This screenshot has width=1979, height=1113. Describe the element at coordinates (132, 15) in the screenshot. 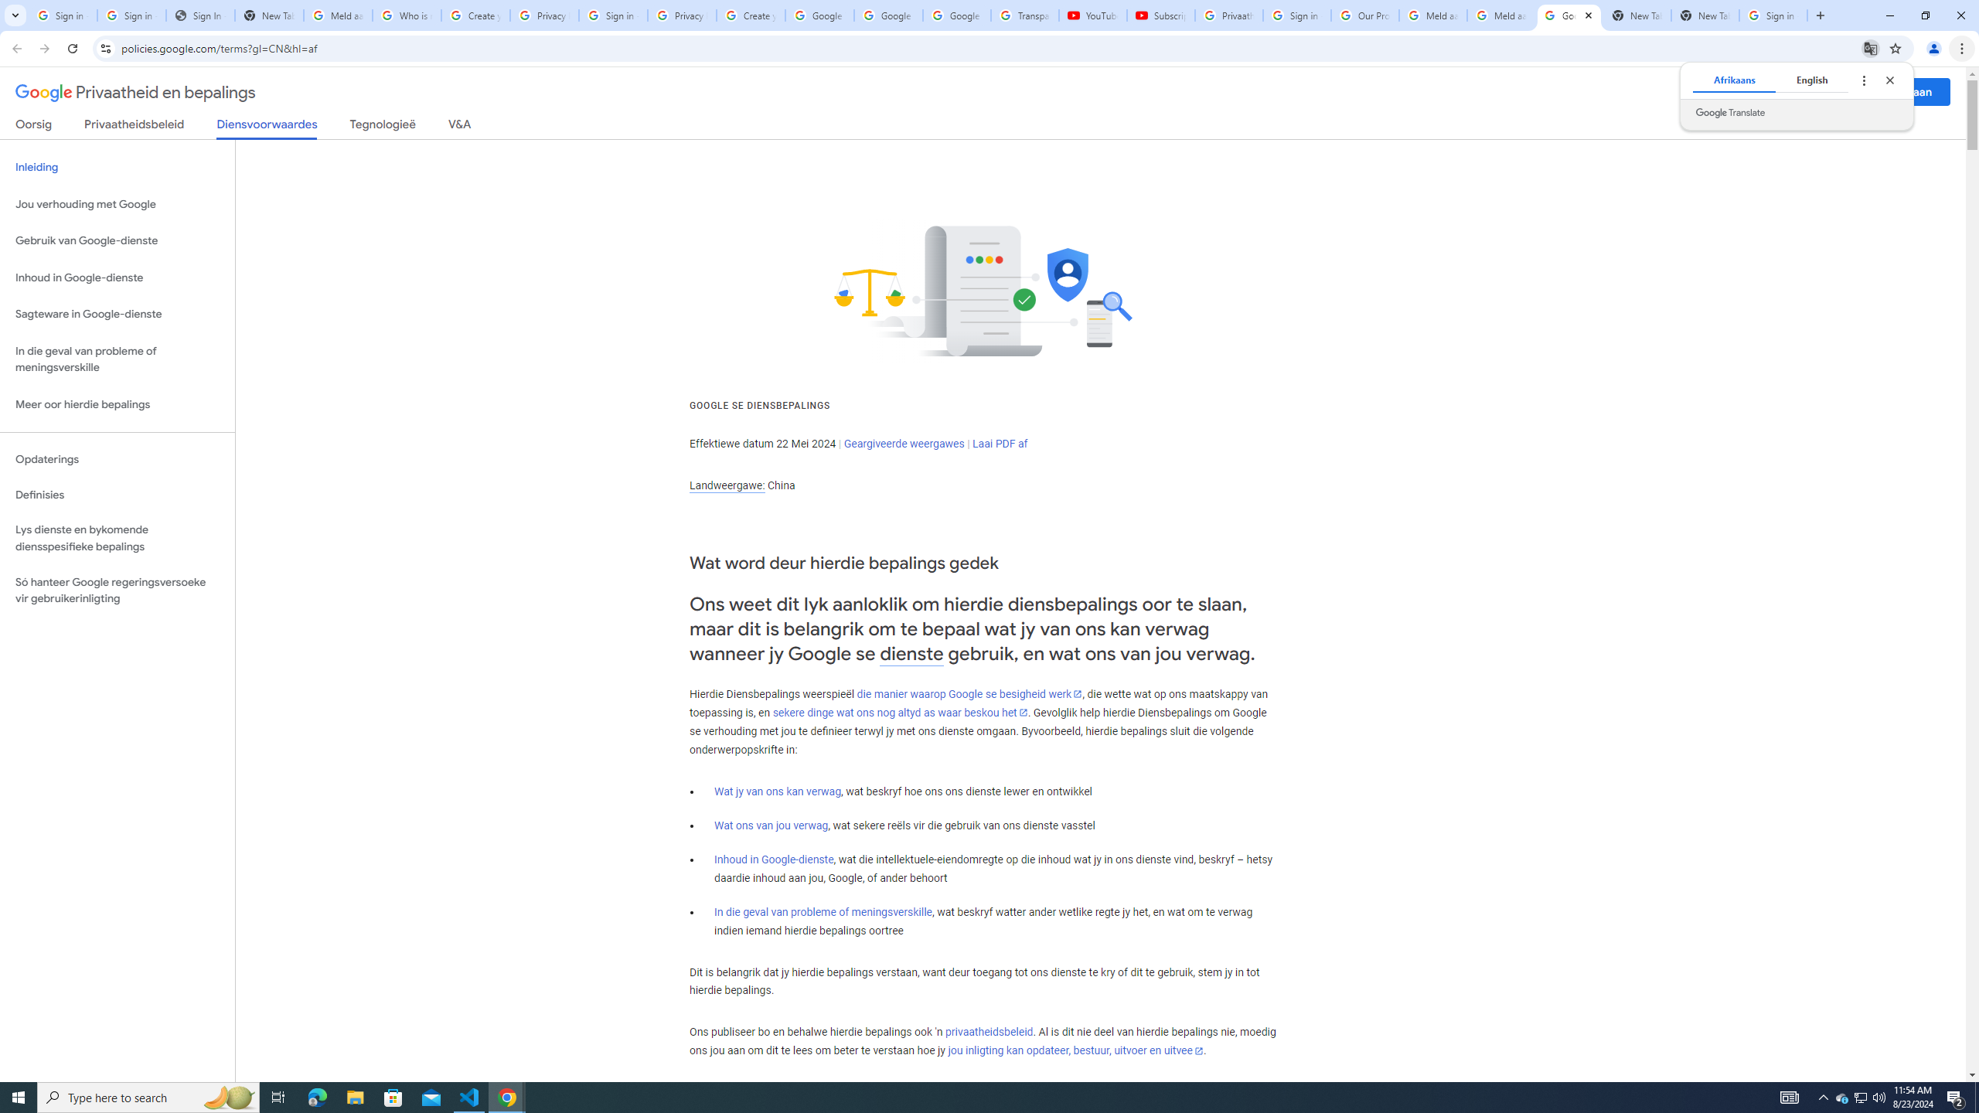

I see `Sign in - Google Accounts` at that location.